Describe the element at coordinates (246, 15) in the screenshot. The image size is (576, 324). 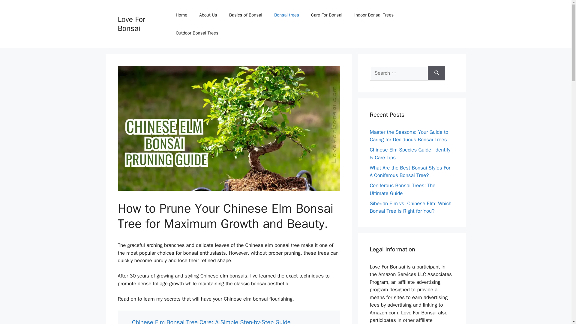
I see `Basics of Bonsai` at that location.